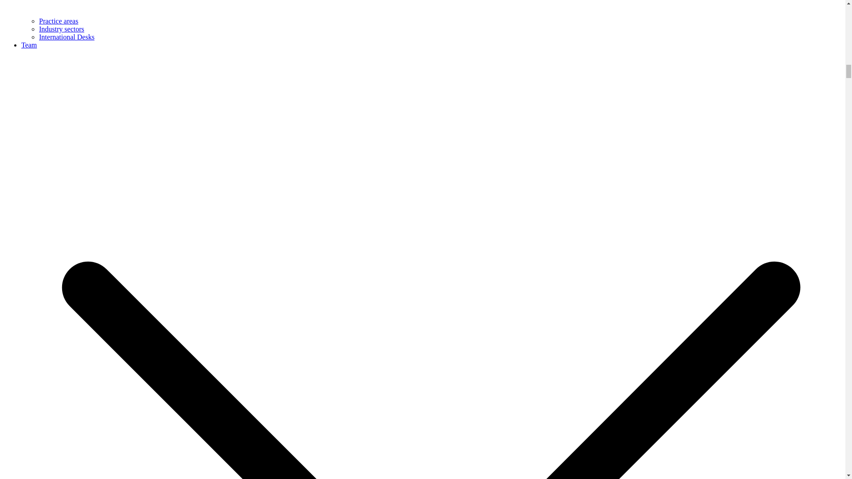 This screenshot has height=479, width=852. I want to click on Industry sectors, so click(62, 29).